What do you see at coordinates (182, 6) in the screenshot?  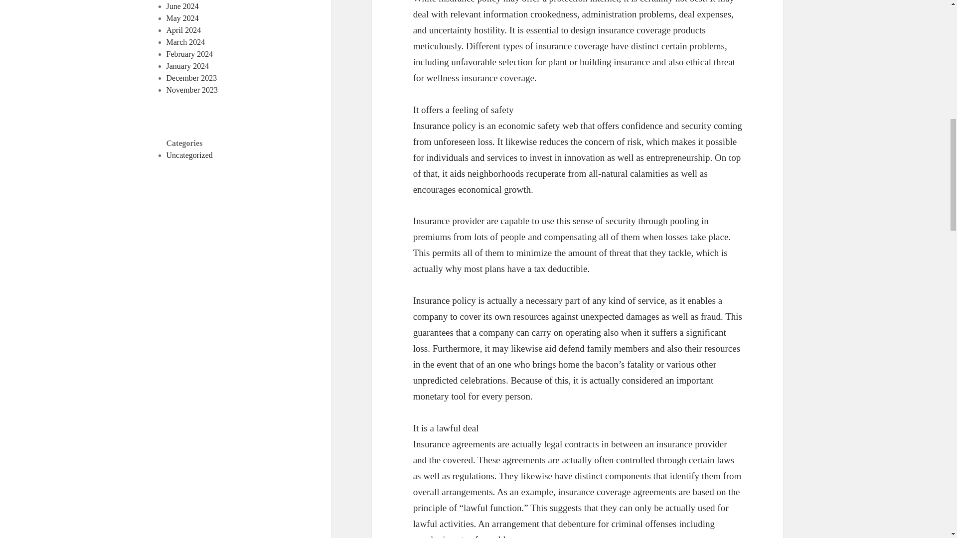 I see `June 2024` at bounding box center [182, 6].